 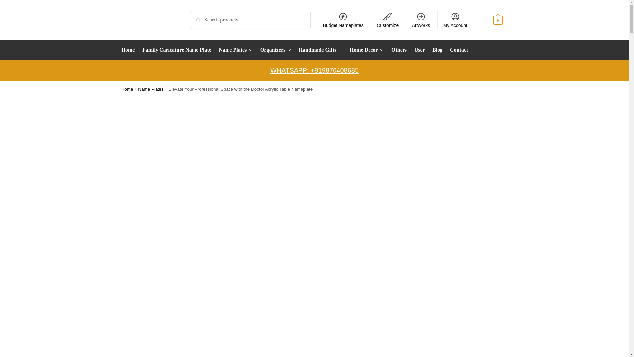 What do you see at coordinates (455, 20) in the screenshot?
I see `My Account` at bounding box center [455, 20].